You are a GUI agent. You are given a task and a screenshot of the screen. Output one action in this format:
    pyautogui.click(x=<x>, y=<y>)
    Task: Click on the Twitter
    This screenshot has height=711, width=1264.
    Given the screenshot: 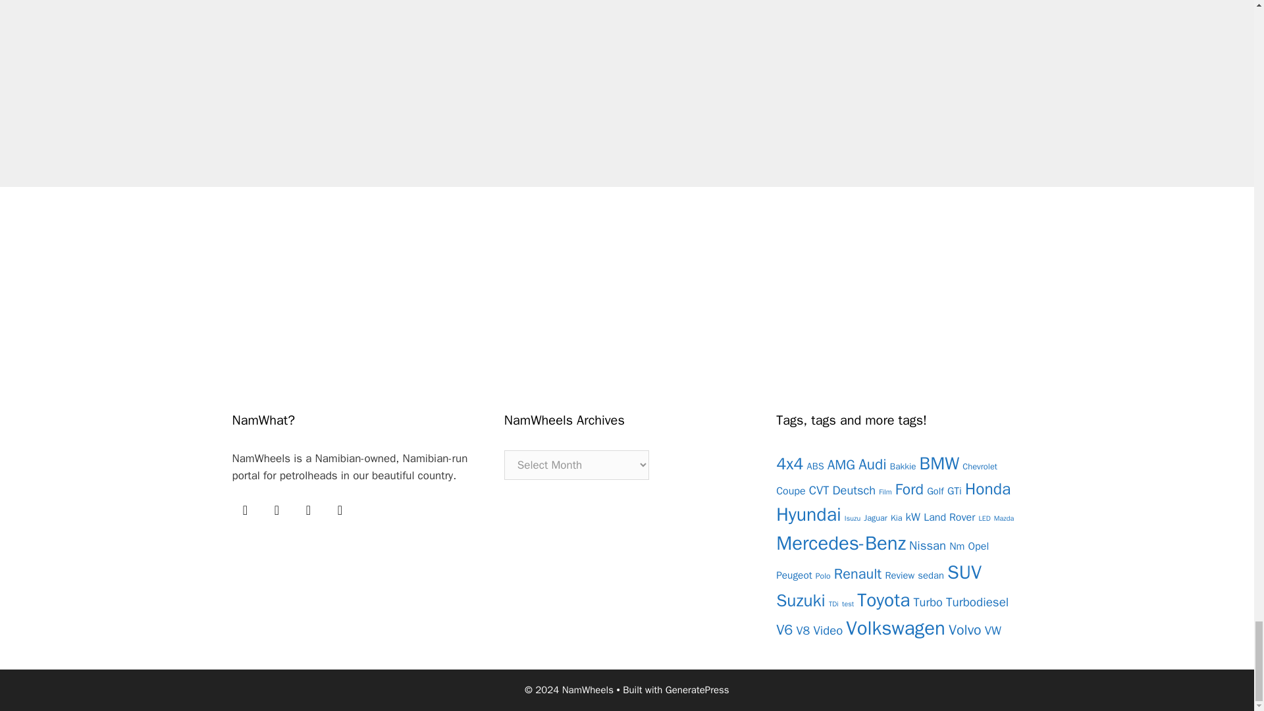 What is the action you would take?
    pyautogui.click(x=276, y=510)
    